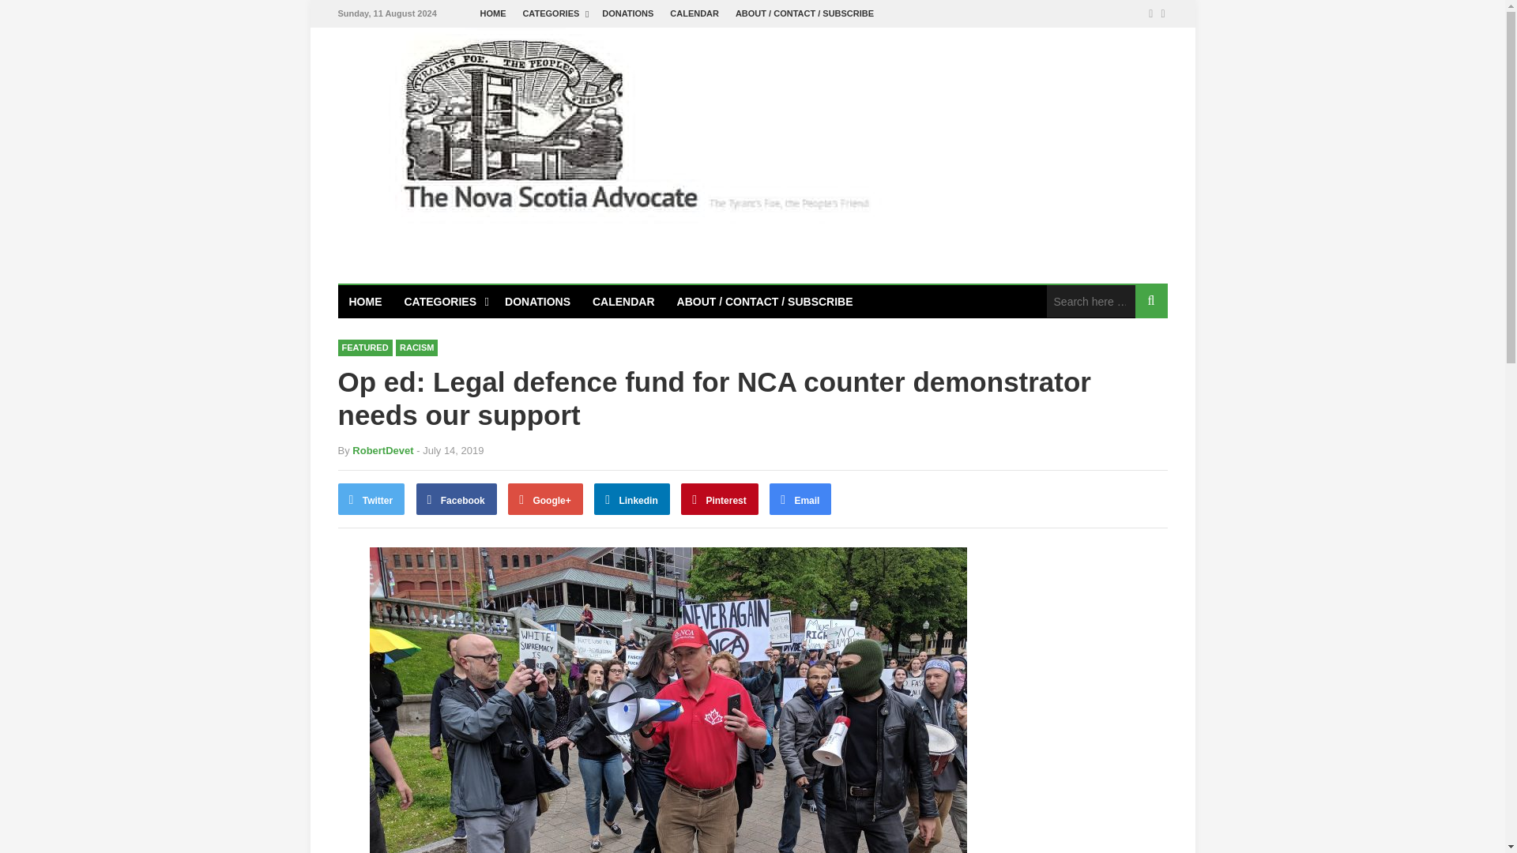  I want to click on CATEGORIES, so click(553, 13).